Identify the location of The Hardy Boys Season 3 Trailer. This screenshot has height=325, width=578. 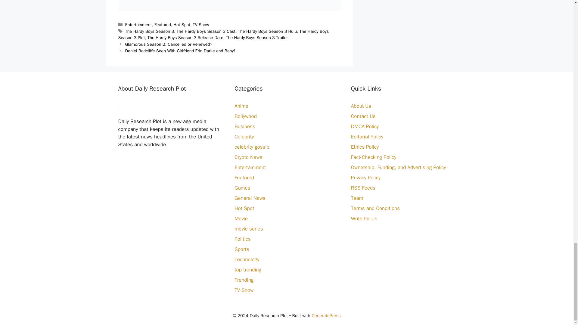
(257, 37).